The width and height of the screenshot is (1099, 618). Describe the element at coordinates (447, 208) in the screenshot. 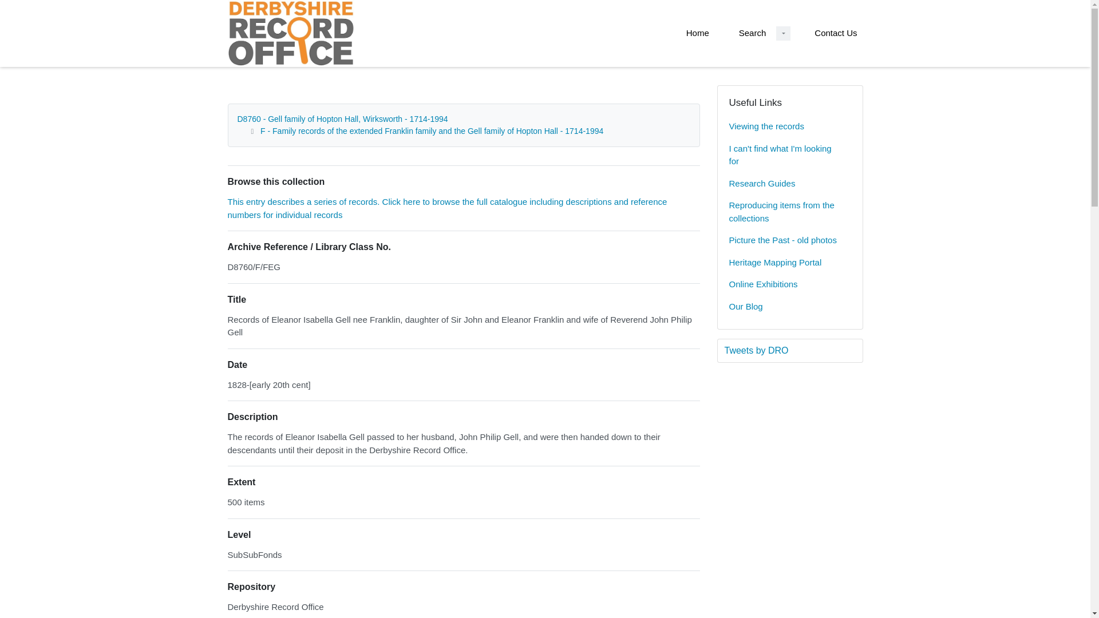

I see `Browse record in hierarchy.` at that location.